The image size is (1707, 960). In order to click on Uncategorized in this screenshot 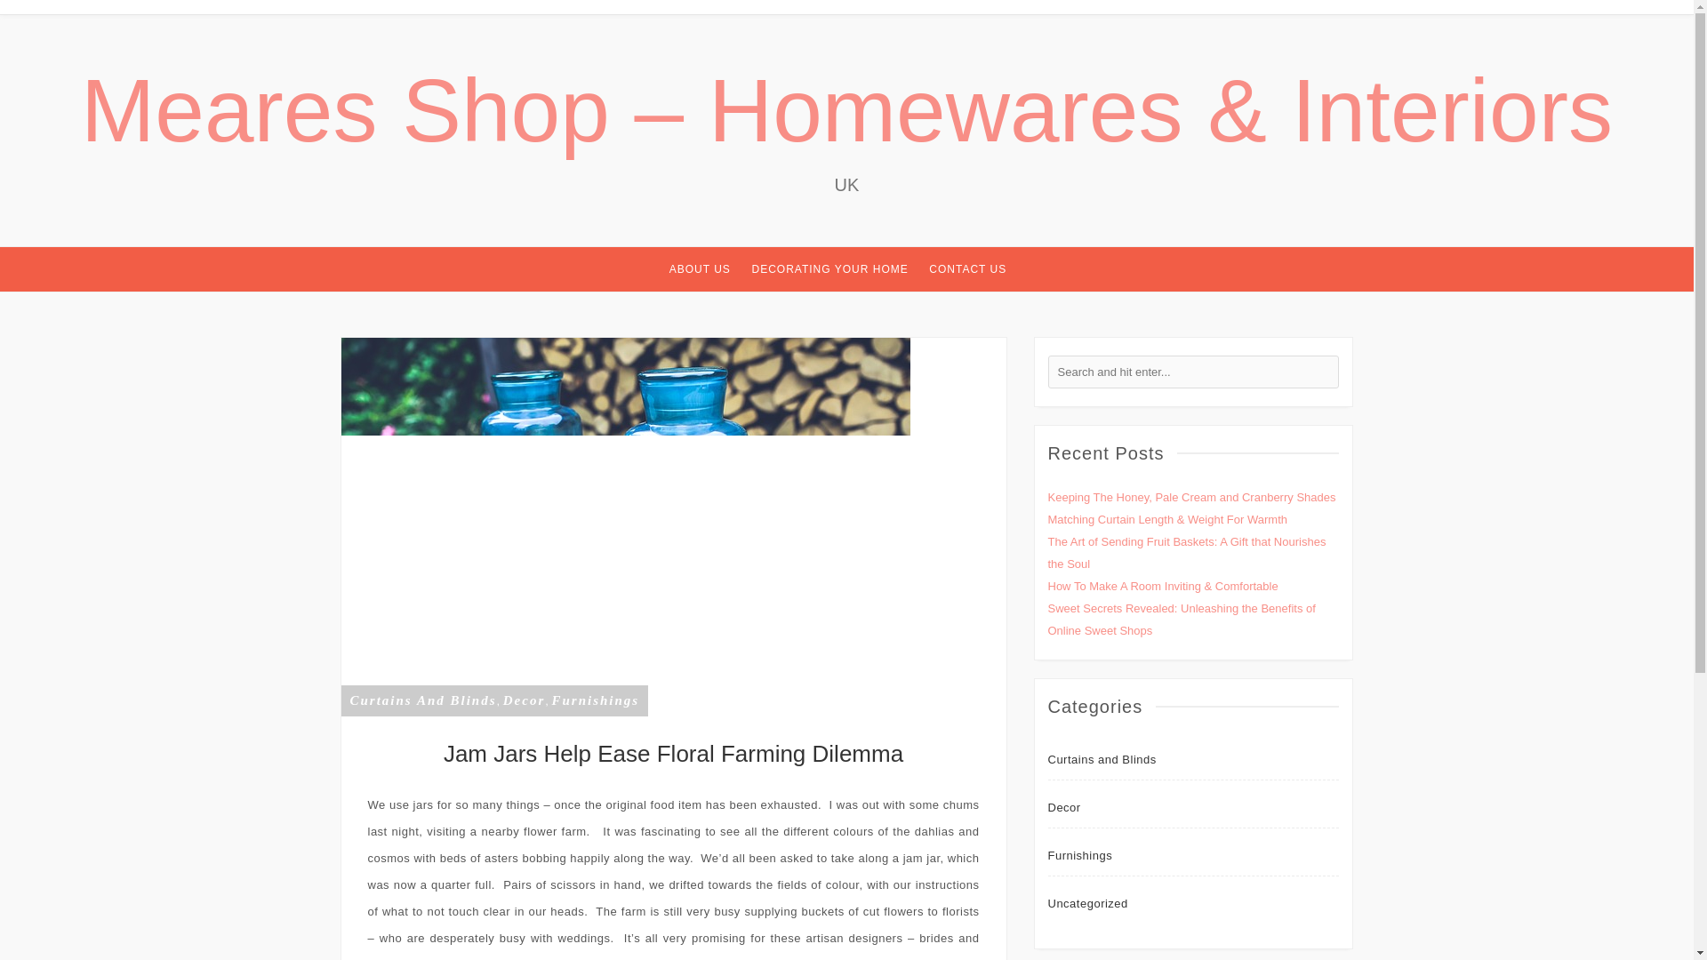, I will do `click(1086, 903)`.